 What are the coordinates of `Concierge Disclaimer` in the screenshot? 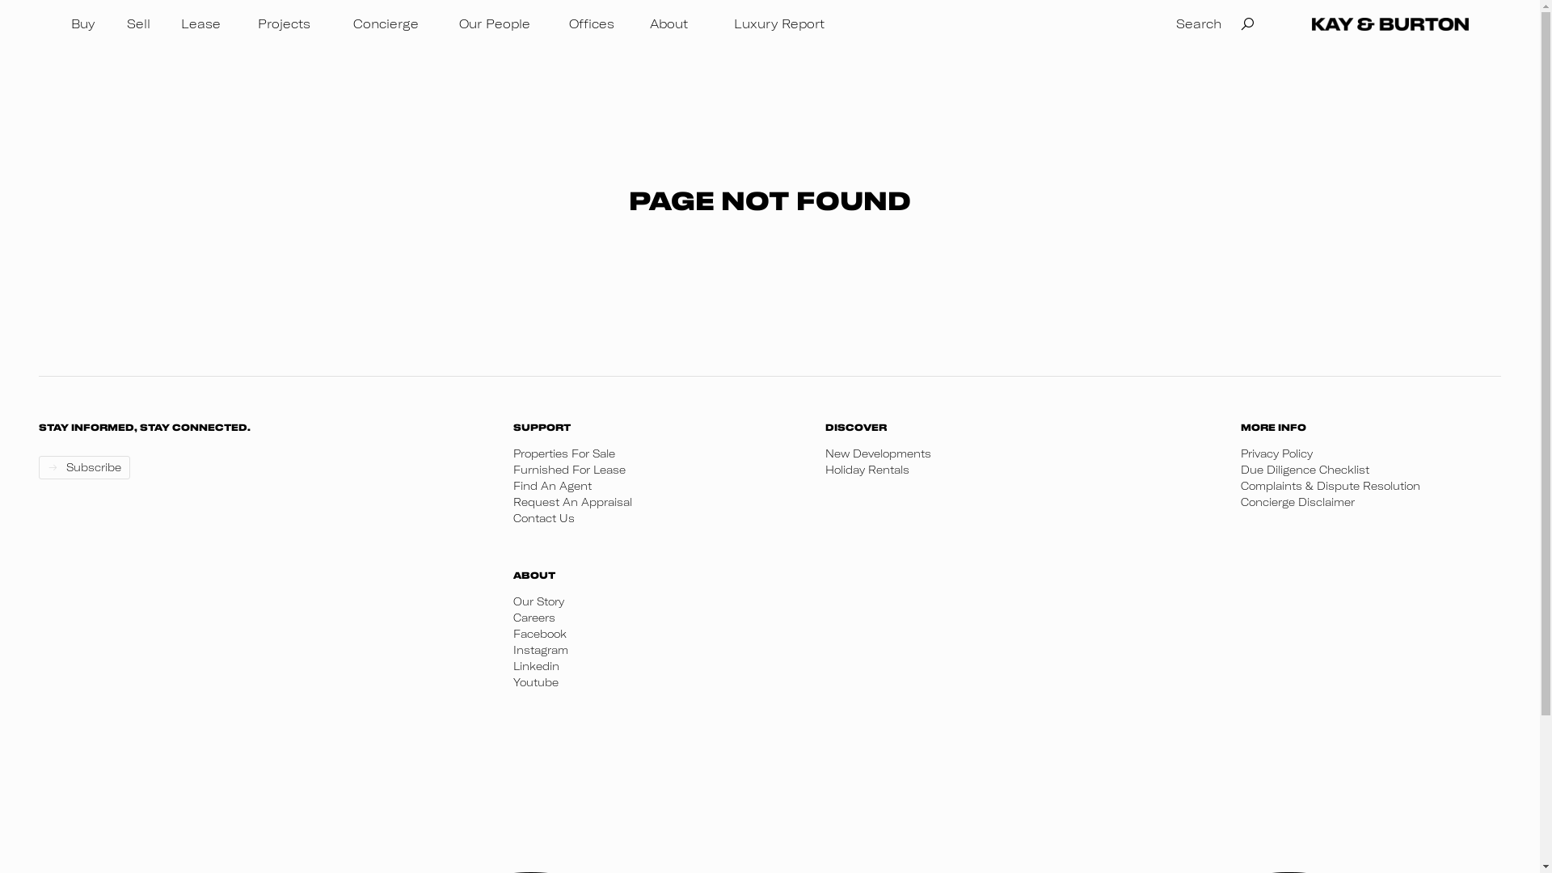 It's located at (1331, 502).